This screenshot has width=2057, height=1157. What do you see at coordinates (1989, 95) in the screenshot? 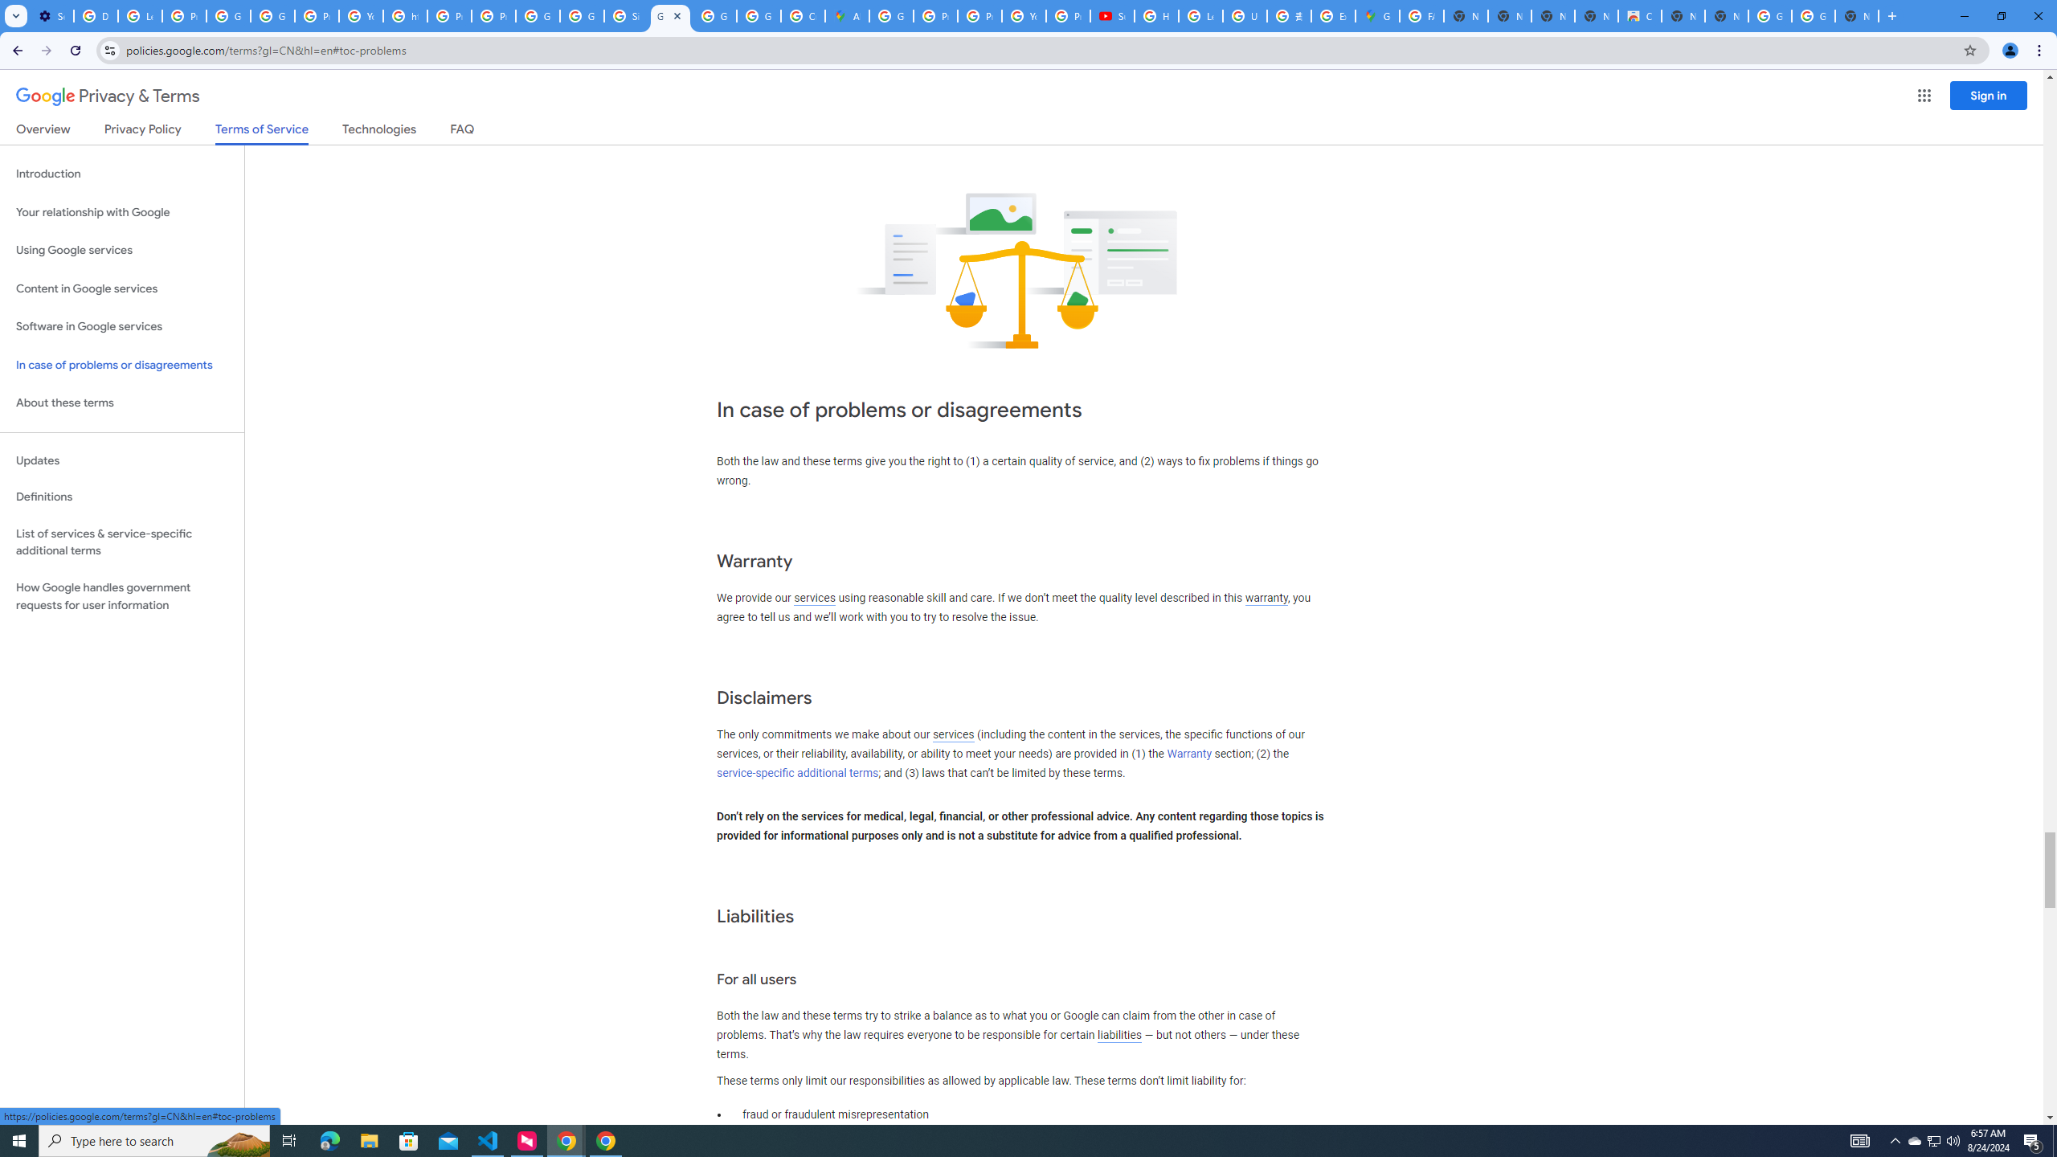
I see `Sign in` at bounding box center [1989, 95].